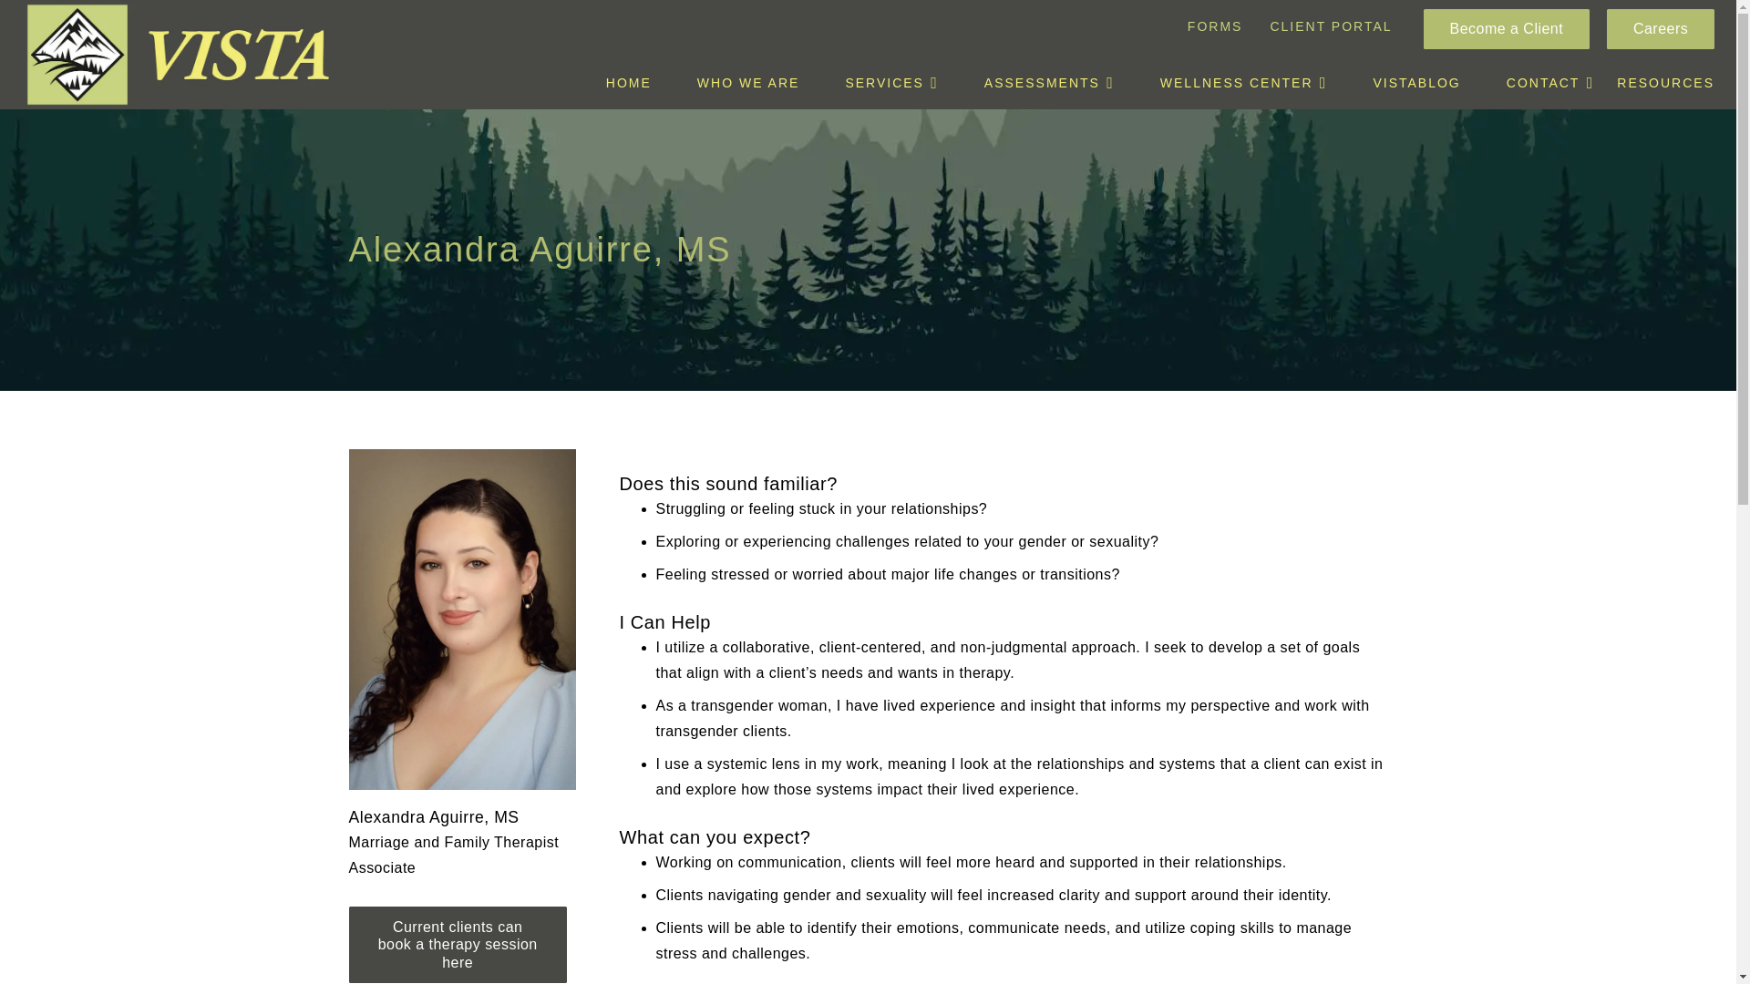 The height and width of the screenshot is (984, 1750). I want to click on Careers, so click(1661, 29).